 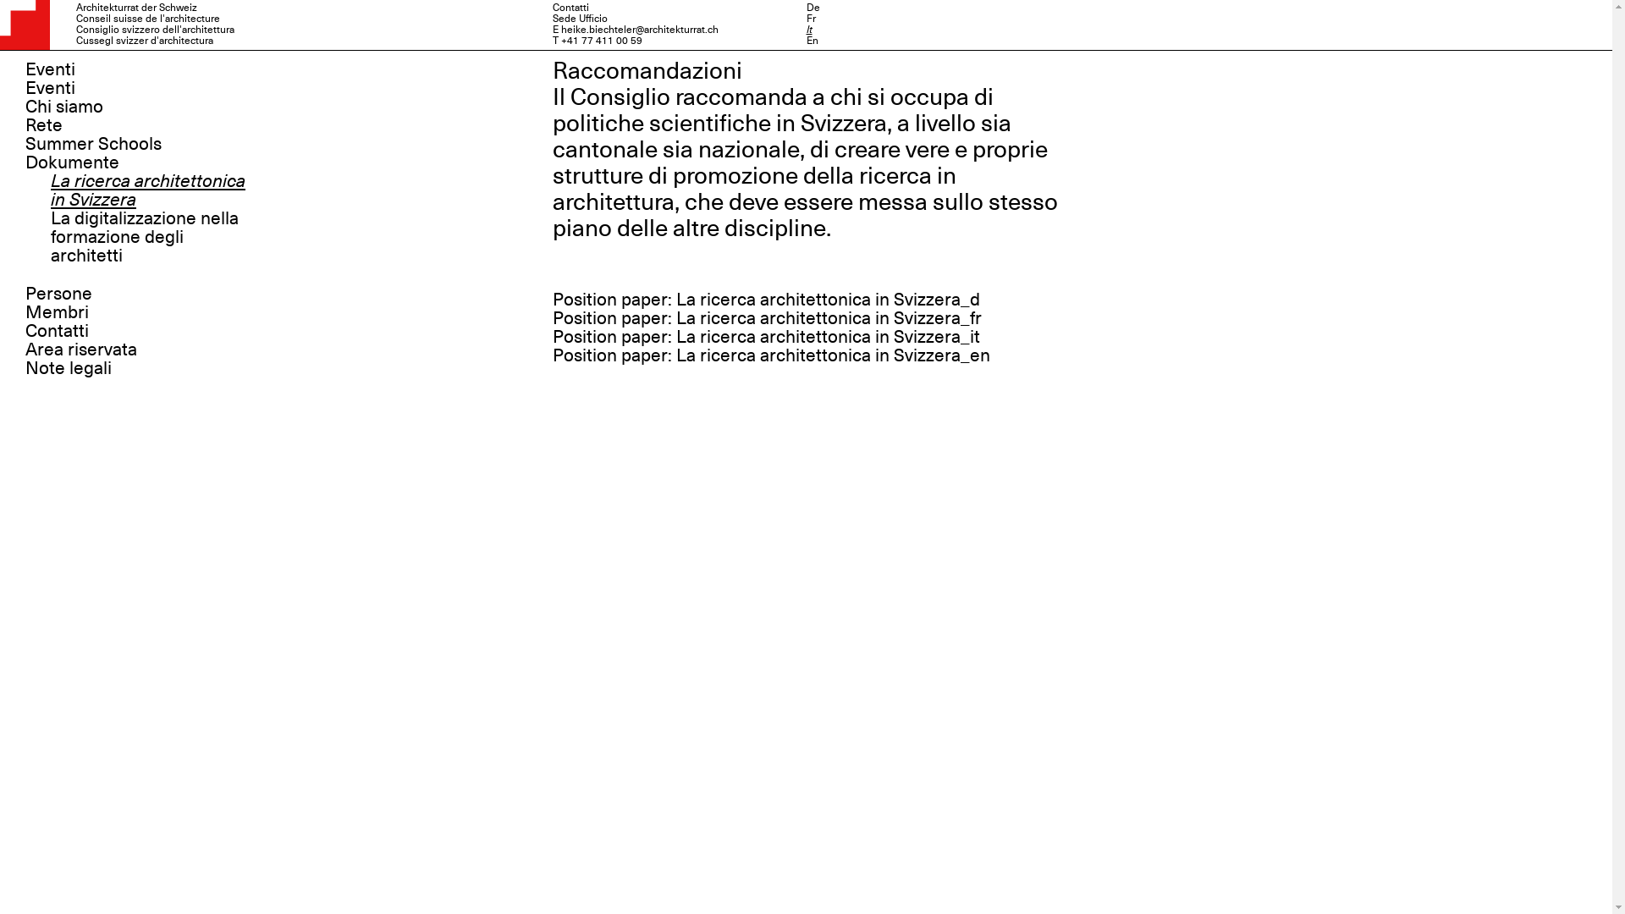 What do you see at coordinates (809, 30) in the screenshot?
I see `It` at bounding box center [809, 30].